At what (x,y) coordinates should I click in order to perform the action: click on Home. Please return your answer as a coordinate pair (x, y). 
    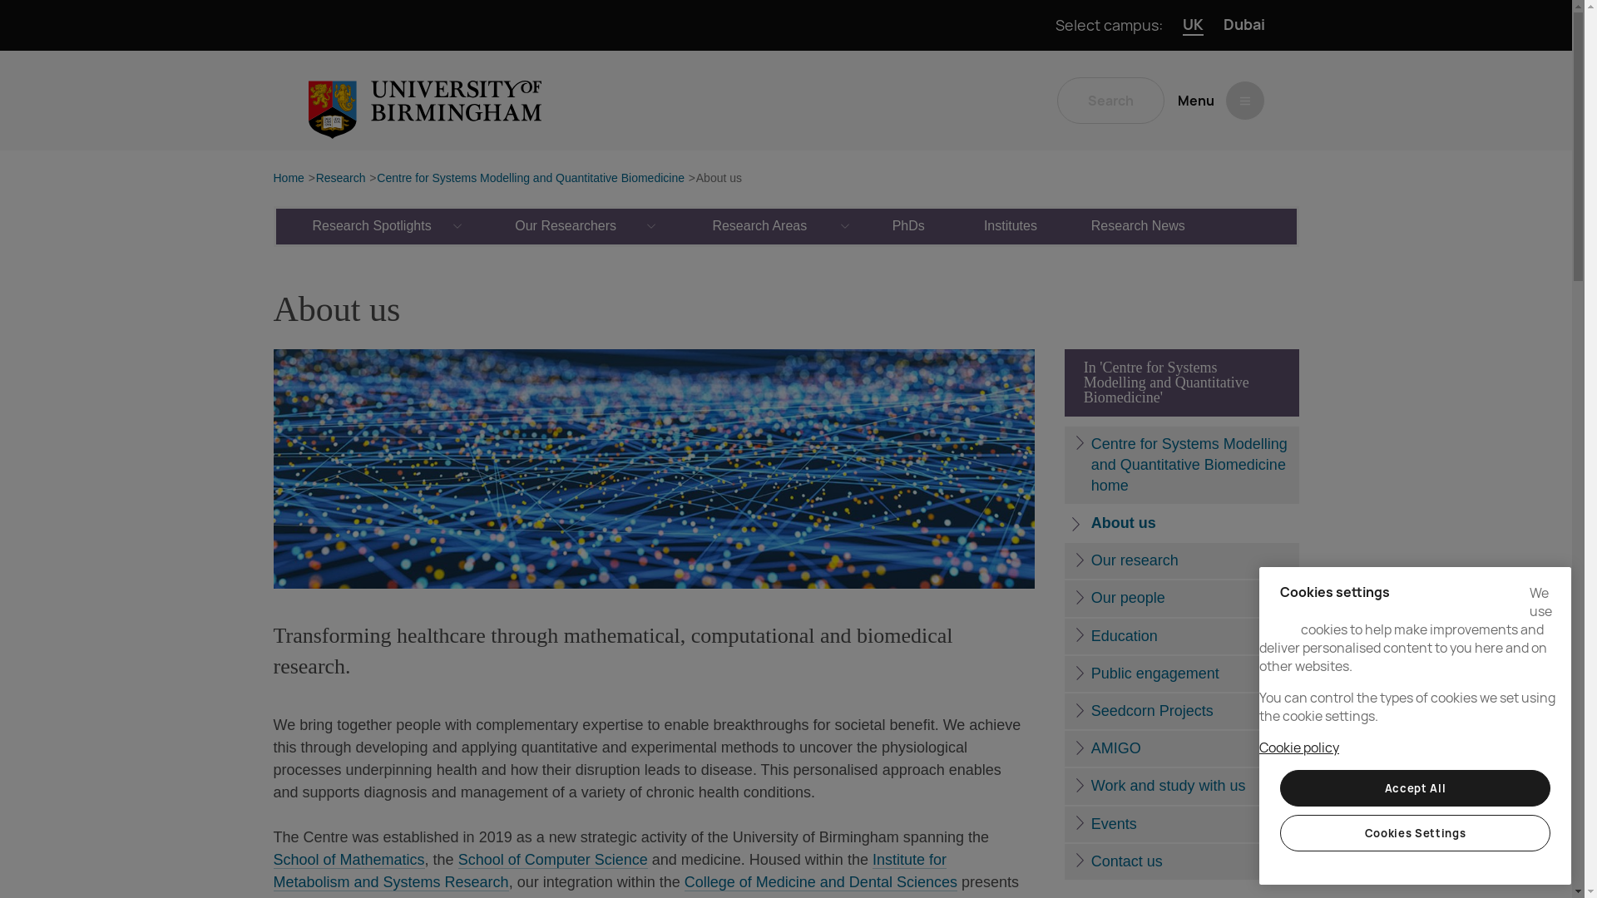
    Looking at the image, I should click on (288, 179).